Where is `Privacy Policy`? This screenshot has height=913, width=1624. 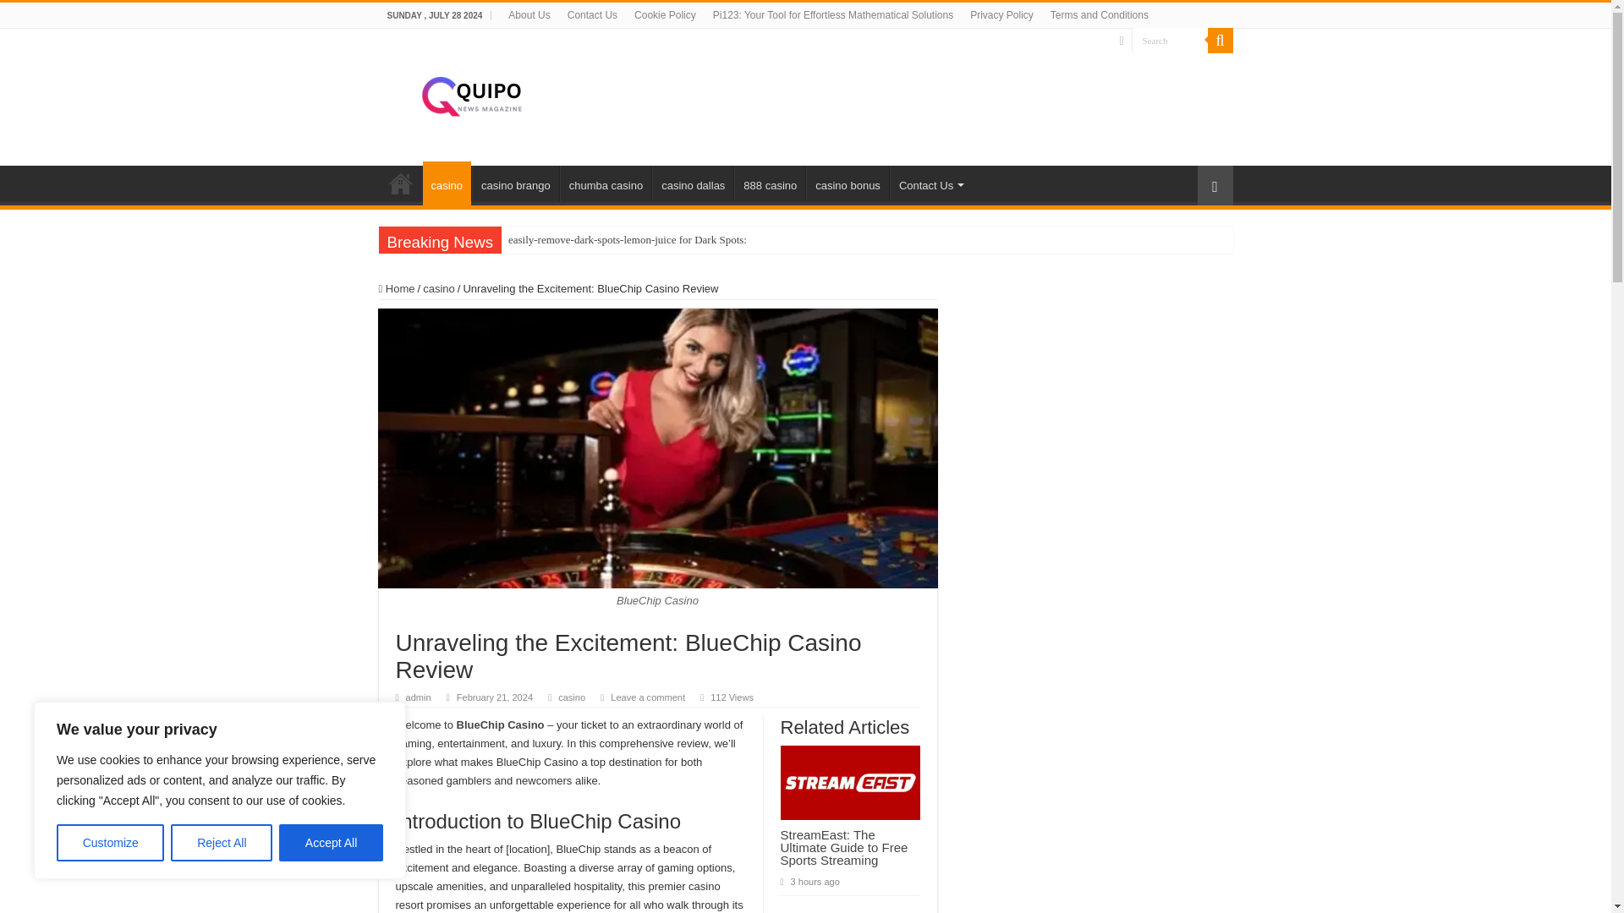 Privacy Policy is located at coordinates (1001, 15).